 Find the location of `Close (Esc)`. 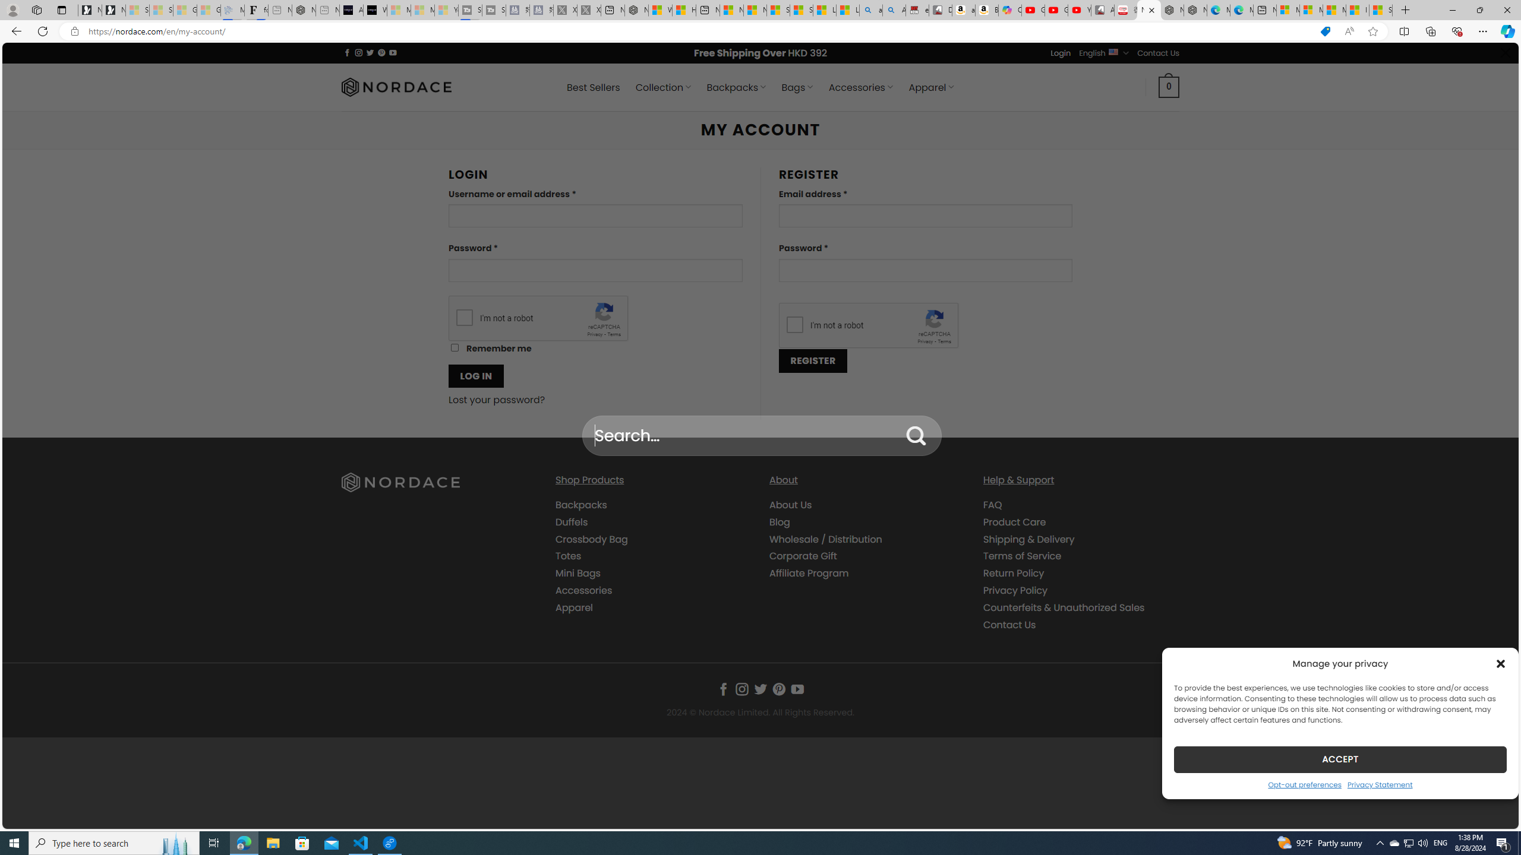

Close (Esc) is located at coordinates (1504, 56).